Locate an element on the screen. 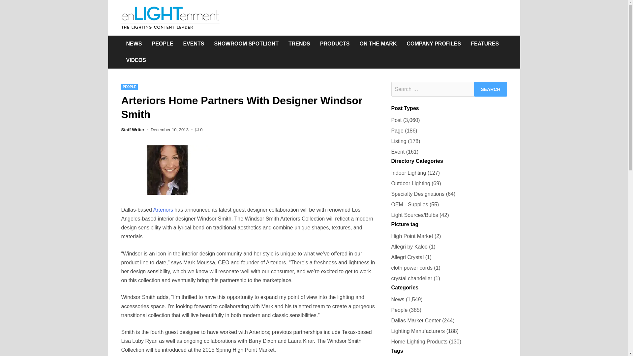 The image size is (633, 356). Staff Writer is located at coordinates (133, 129).